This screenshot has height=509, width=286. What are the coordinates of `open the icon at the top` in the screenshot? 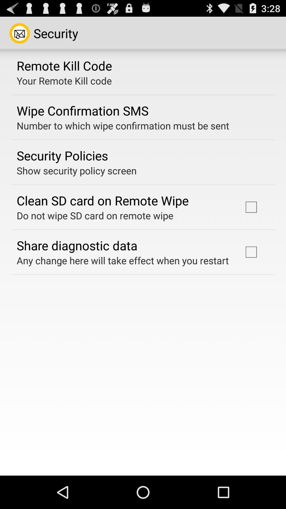 It's located at (123, 126).